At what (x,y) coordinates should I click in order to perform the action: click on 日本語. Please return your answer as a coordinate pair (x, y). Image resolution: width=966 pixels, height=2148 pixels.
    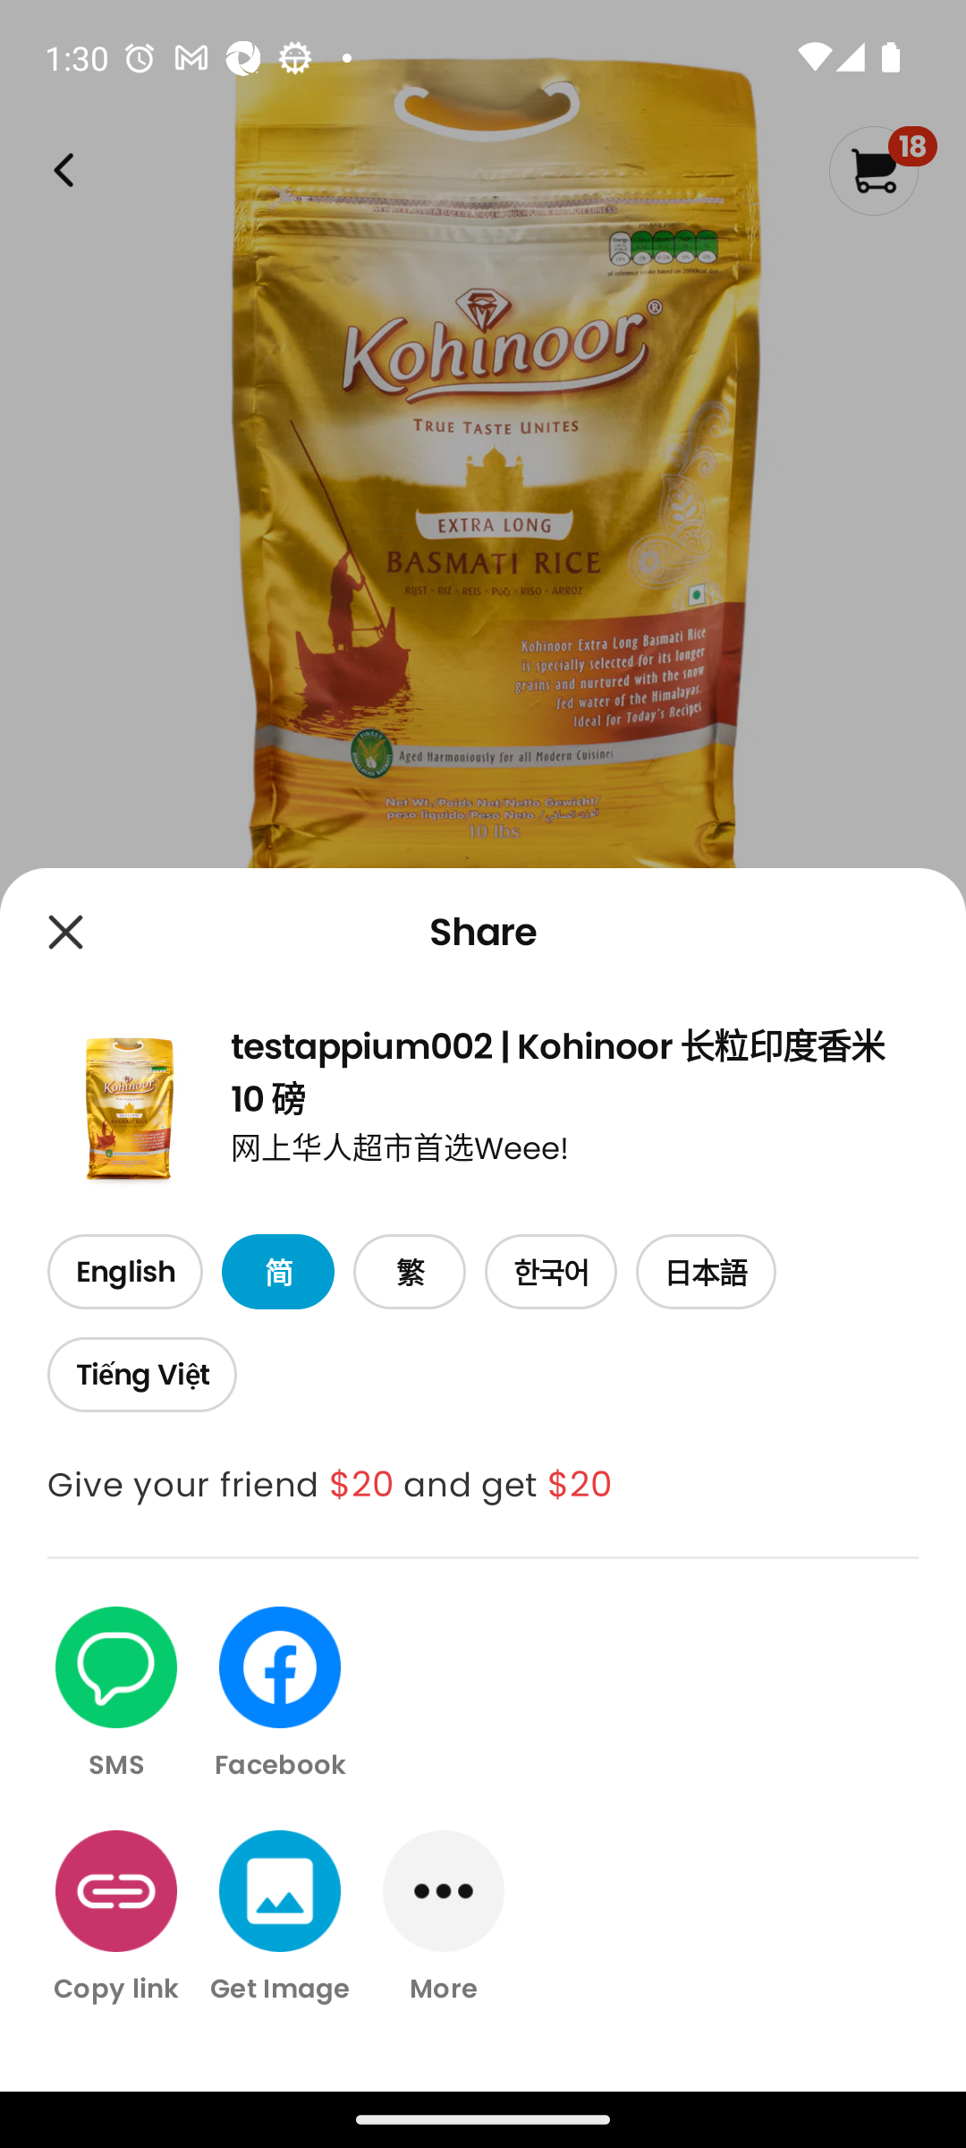
    Looking at the image, I should click on (706, 1273).